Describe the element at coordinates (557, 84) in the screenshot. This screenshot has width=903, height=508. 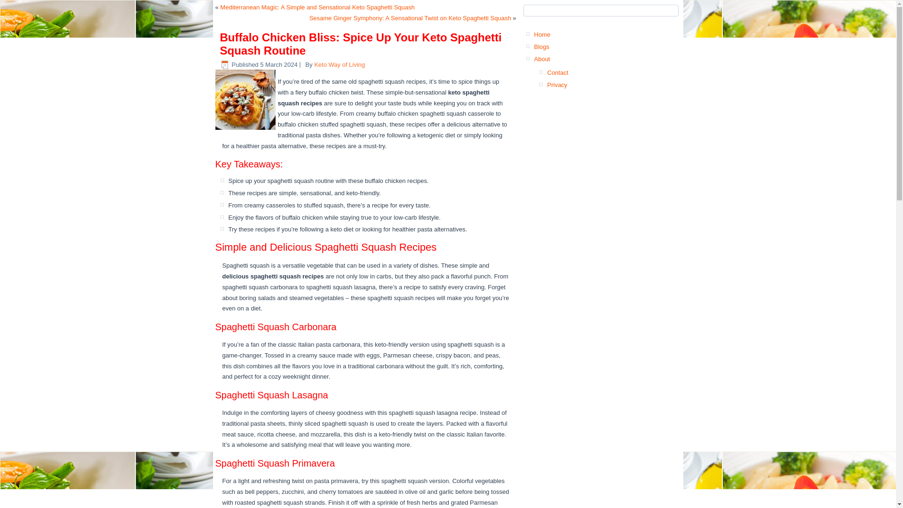
I see `Privacy` at that location.